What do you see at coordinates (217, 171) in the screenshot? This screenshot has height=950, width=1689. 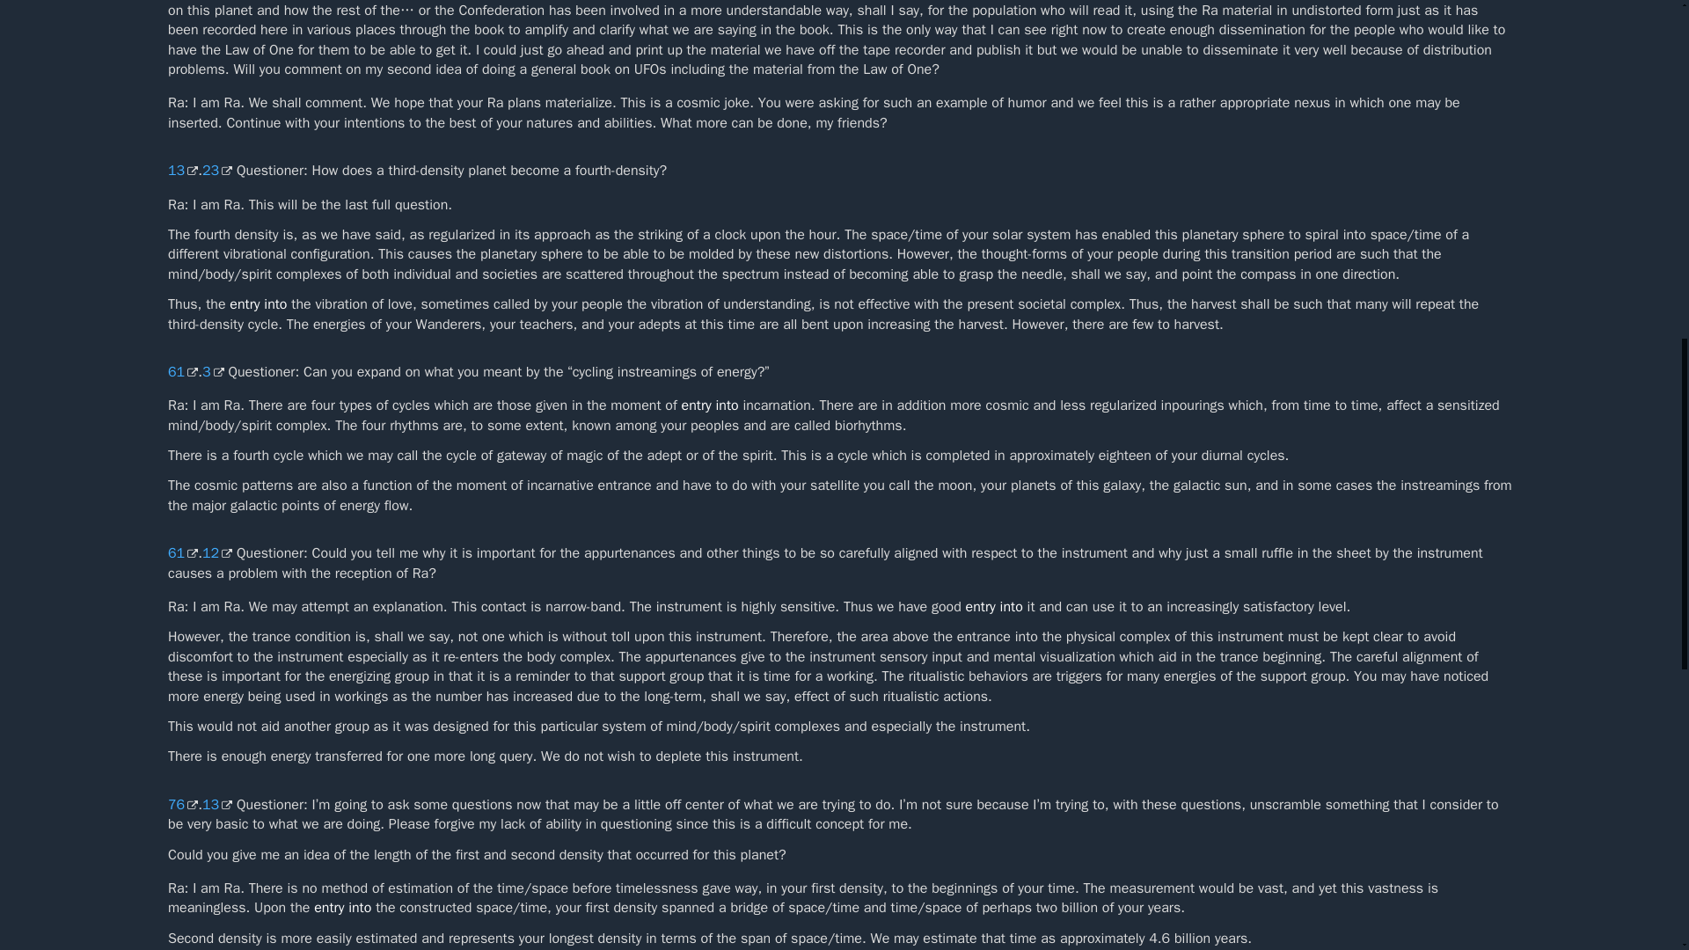 I see `23` at bounding box center [217, 171].